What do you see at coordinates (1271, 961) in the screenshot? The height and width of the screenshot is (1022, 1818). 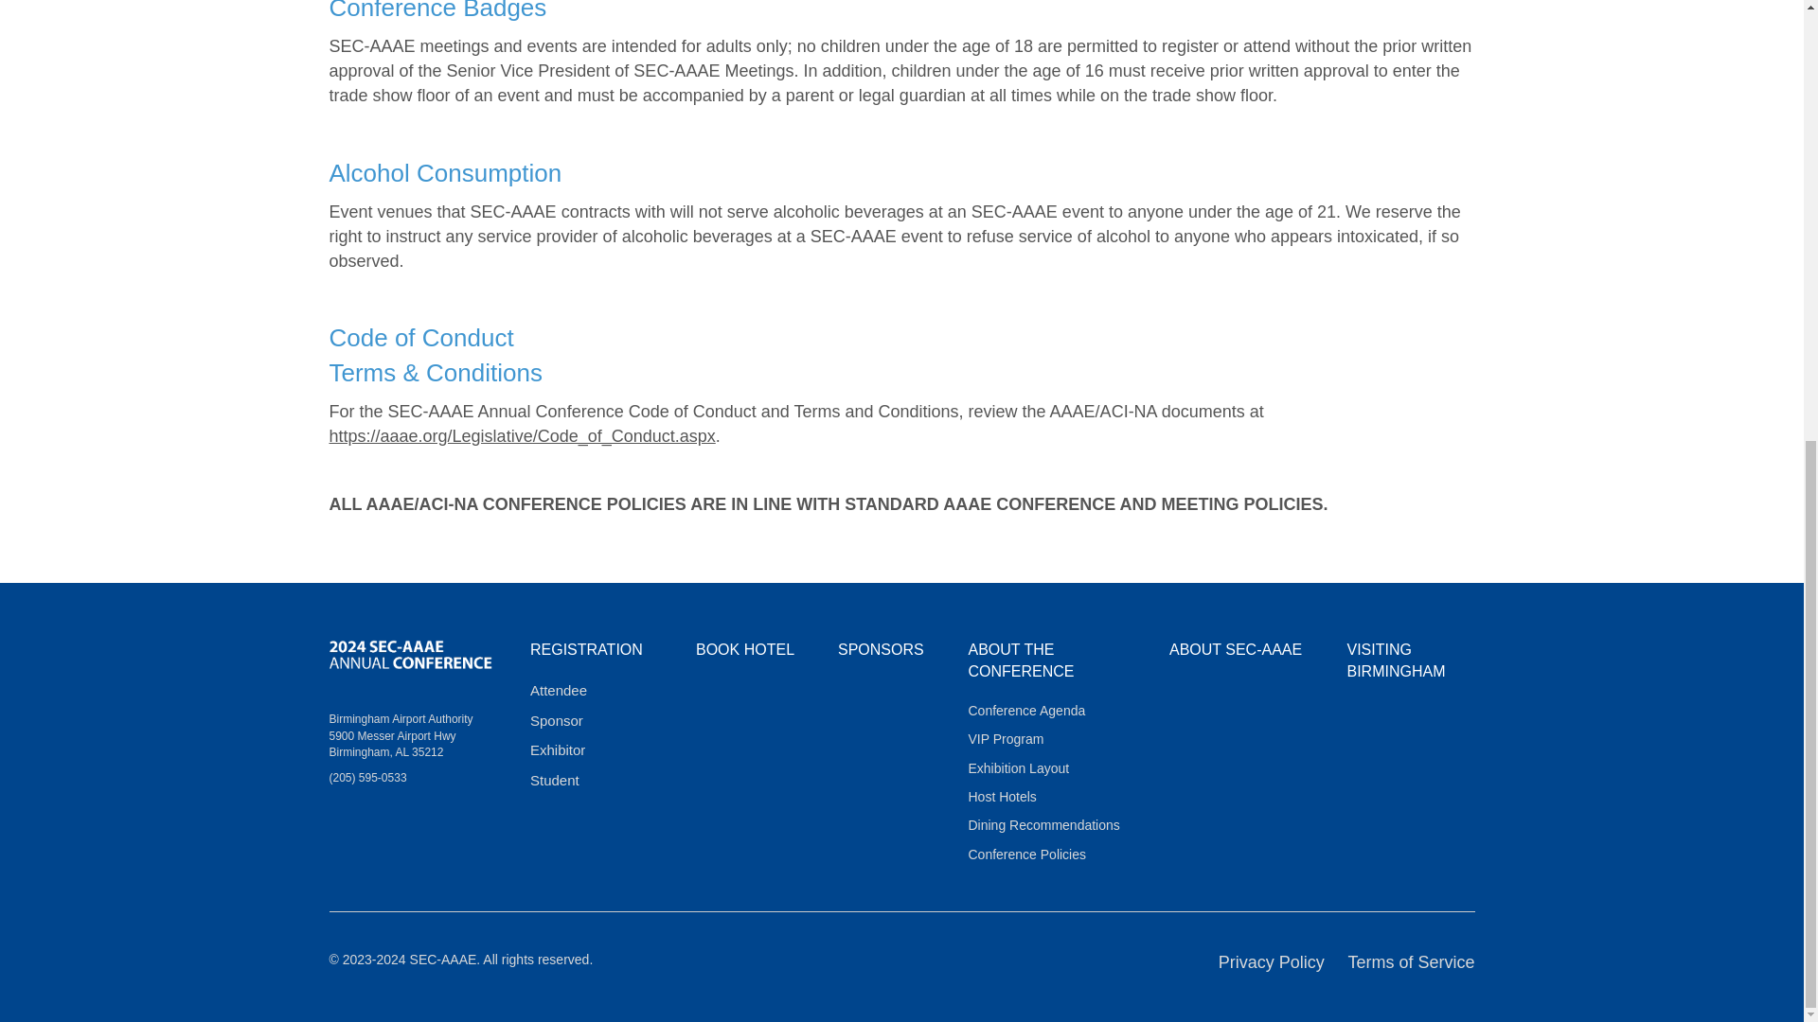 I see `Privacy Policy` at bounding box center [1271, 961].